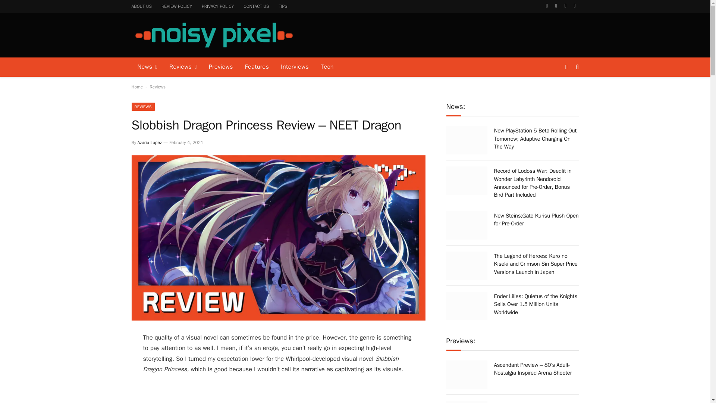 This screenshot has height=403, width=716. What do you see at coordinates (149, 142) in the screenshot?
I see `Azario Lopez` at bounding box center [149, 142].